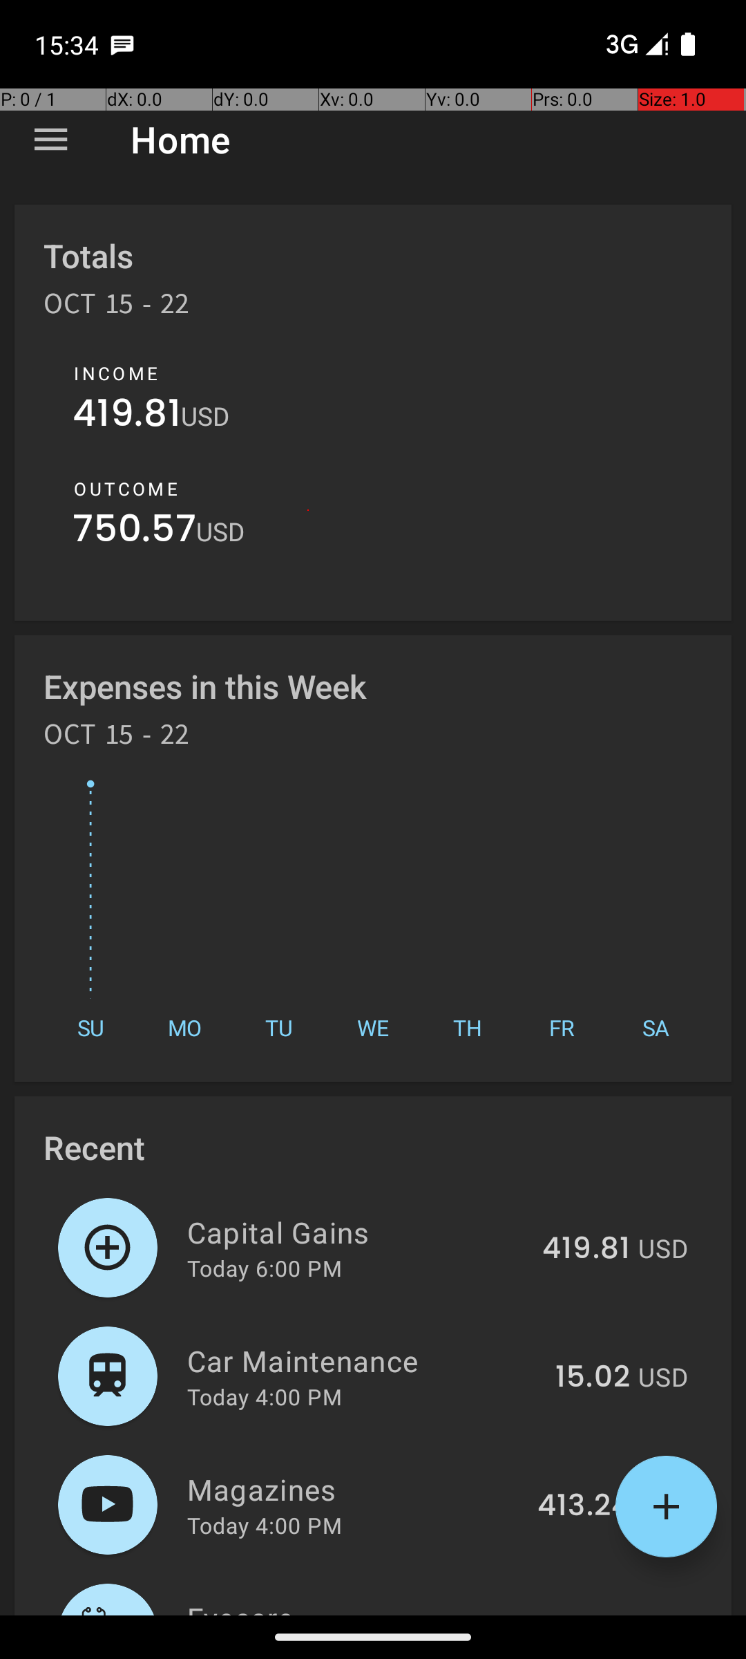  I want to click on 419.81, so click(127, 416).